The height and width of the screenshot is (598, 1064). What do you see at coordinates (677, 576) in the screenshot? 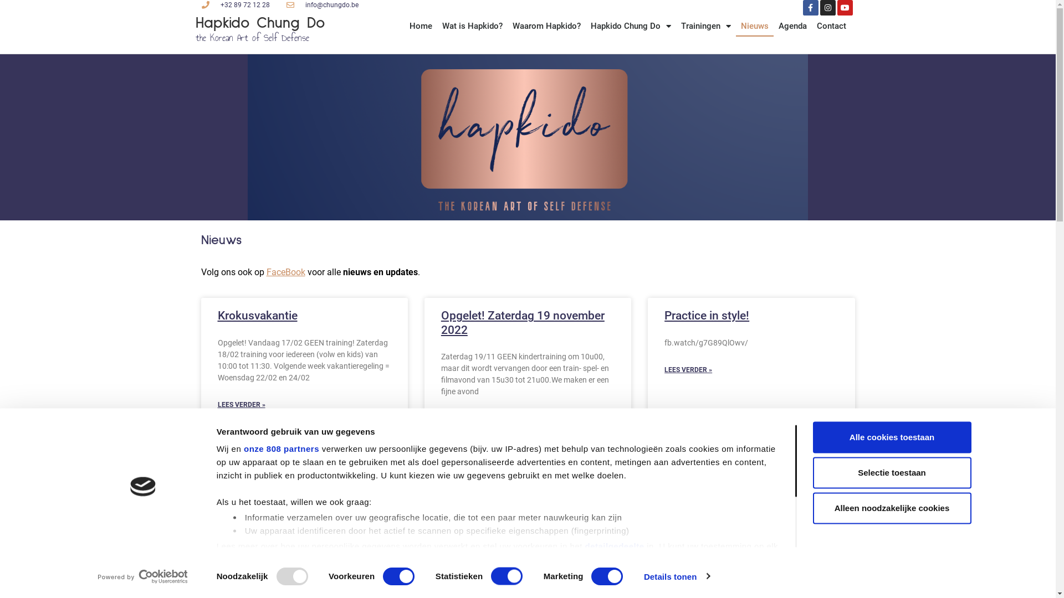
I see `Details tonen` at bounding box center [677, 576].